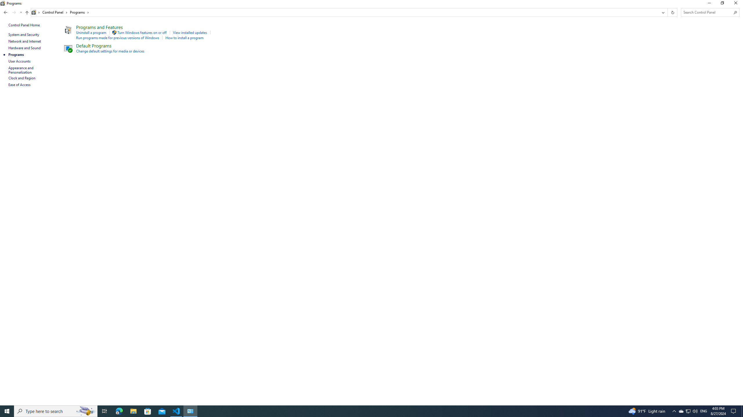 This screenshot has height=417, width=743. What do you see at coordinates (668, 12) in the screenshot?
I see `Address band toolbar` at bounding box center [668, 12].